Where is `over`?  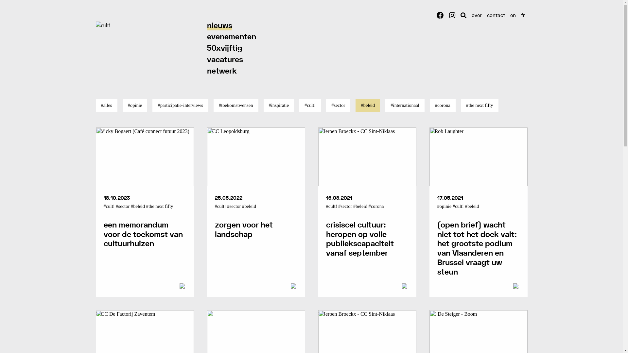 over is located at coordinates (477, 16).